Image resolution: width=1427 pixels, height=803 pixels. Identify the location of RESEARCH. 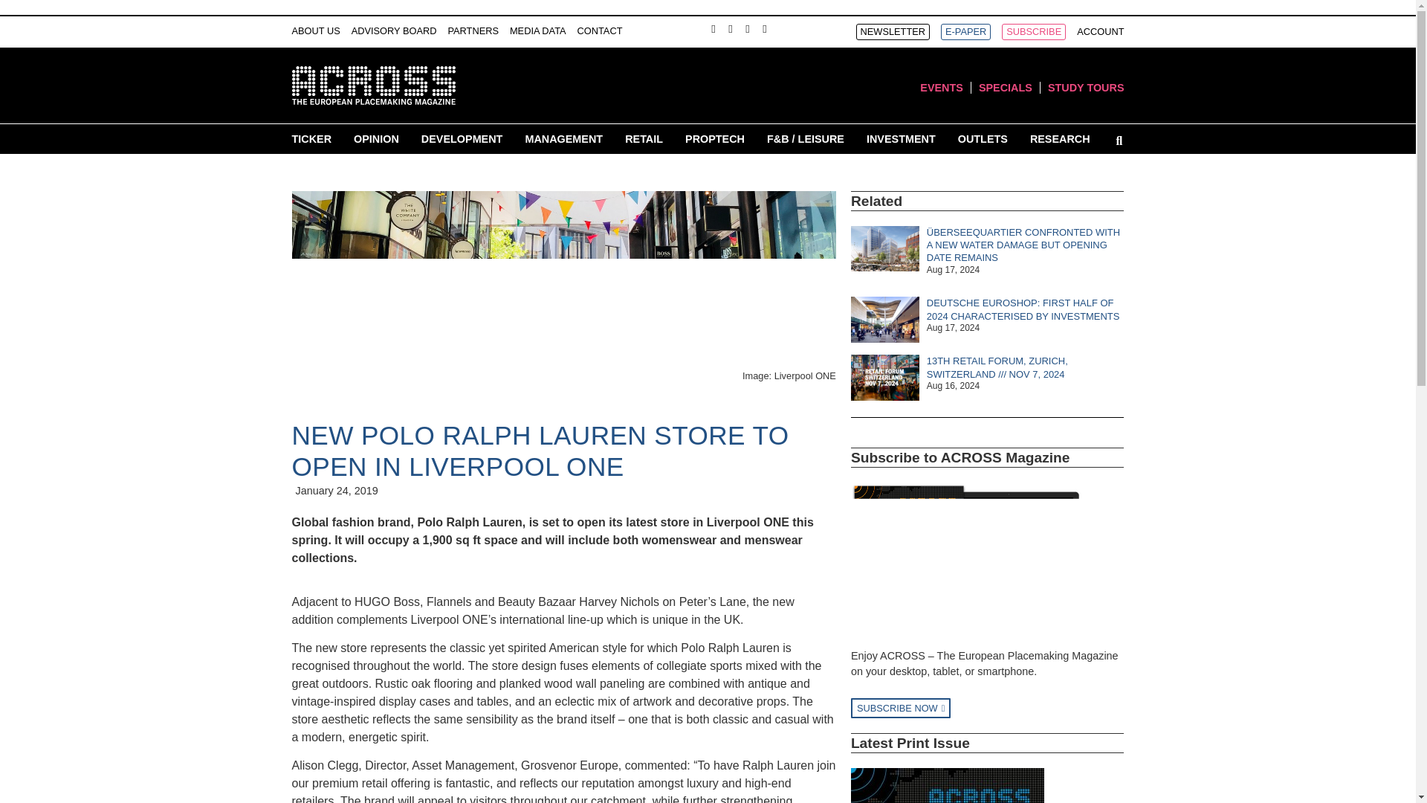
(1060, 138).